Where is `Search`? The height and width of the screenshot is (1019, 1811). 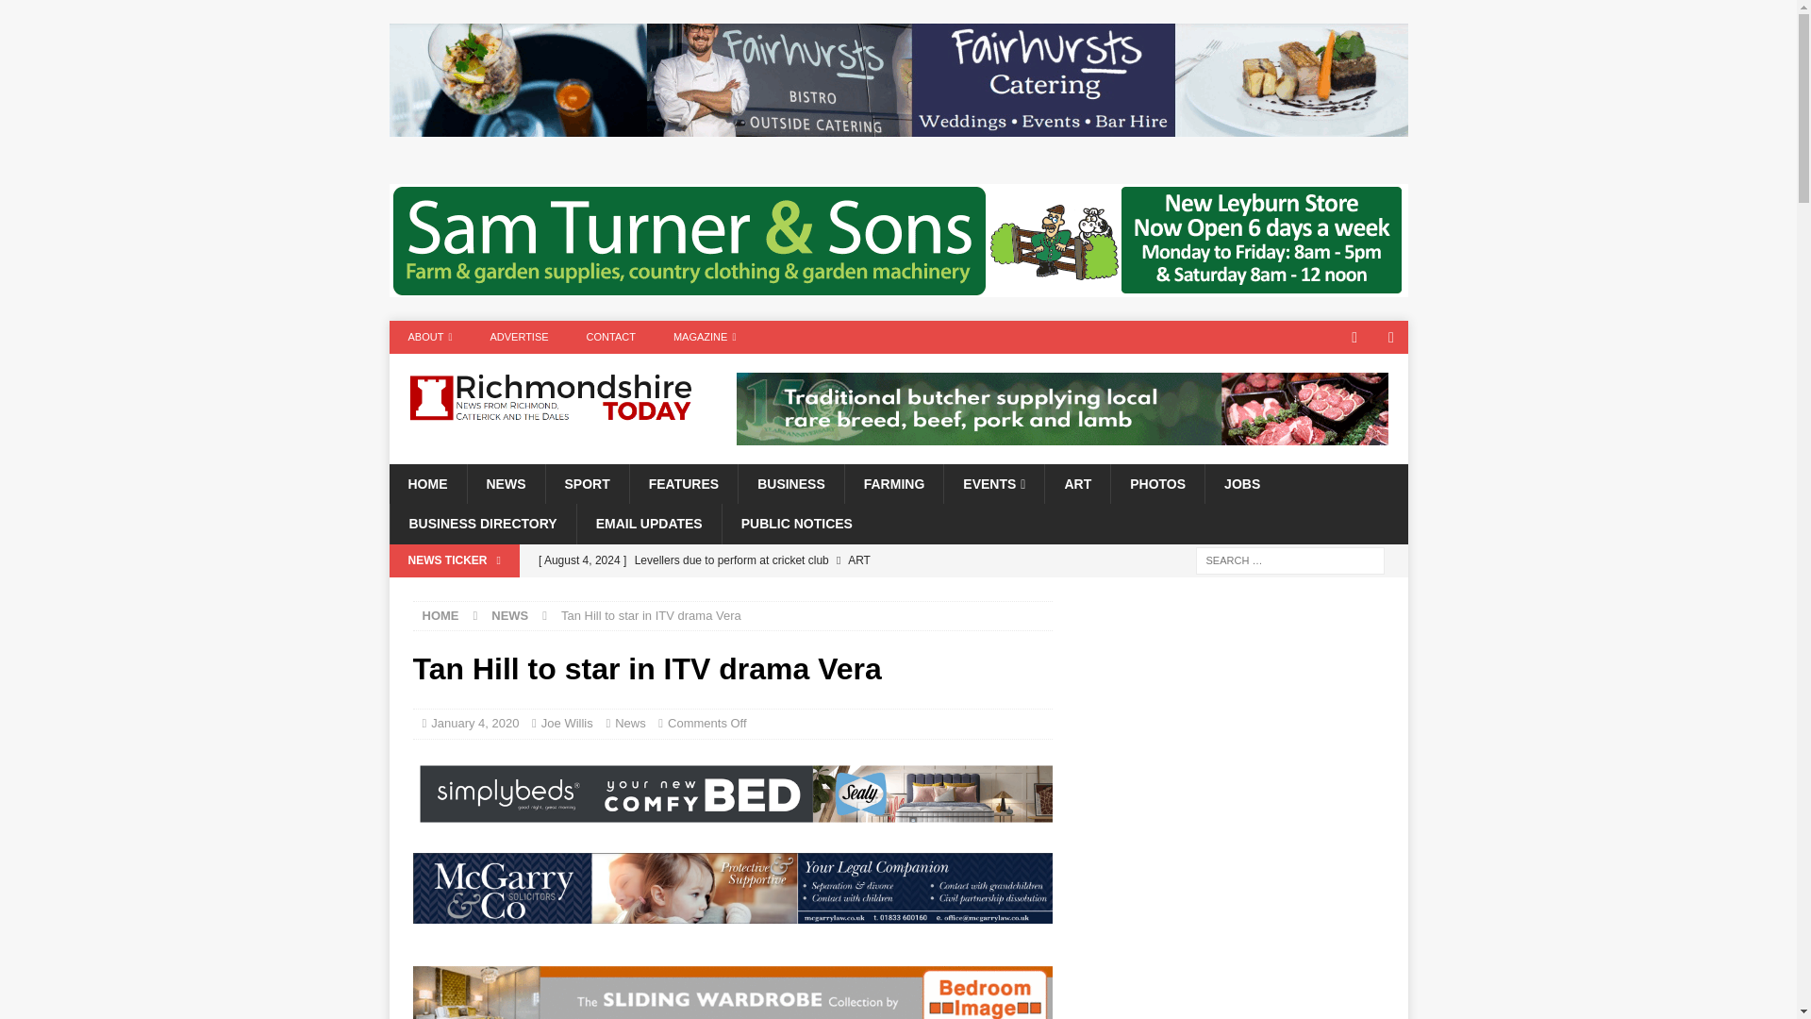 Search is located at coordinates (70, 15).